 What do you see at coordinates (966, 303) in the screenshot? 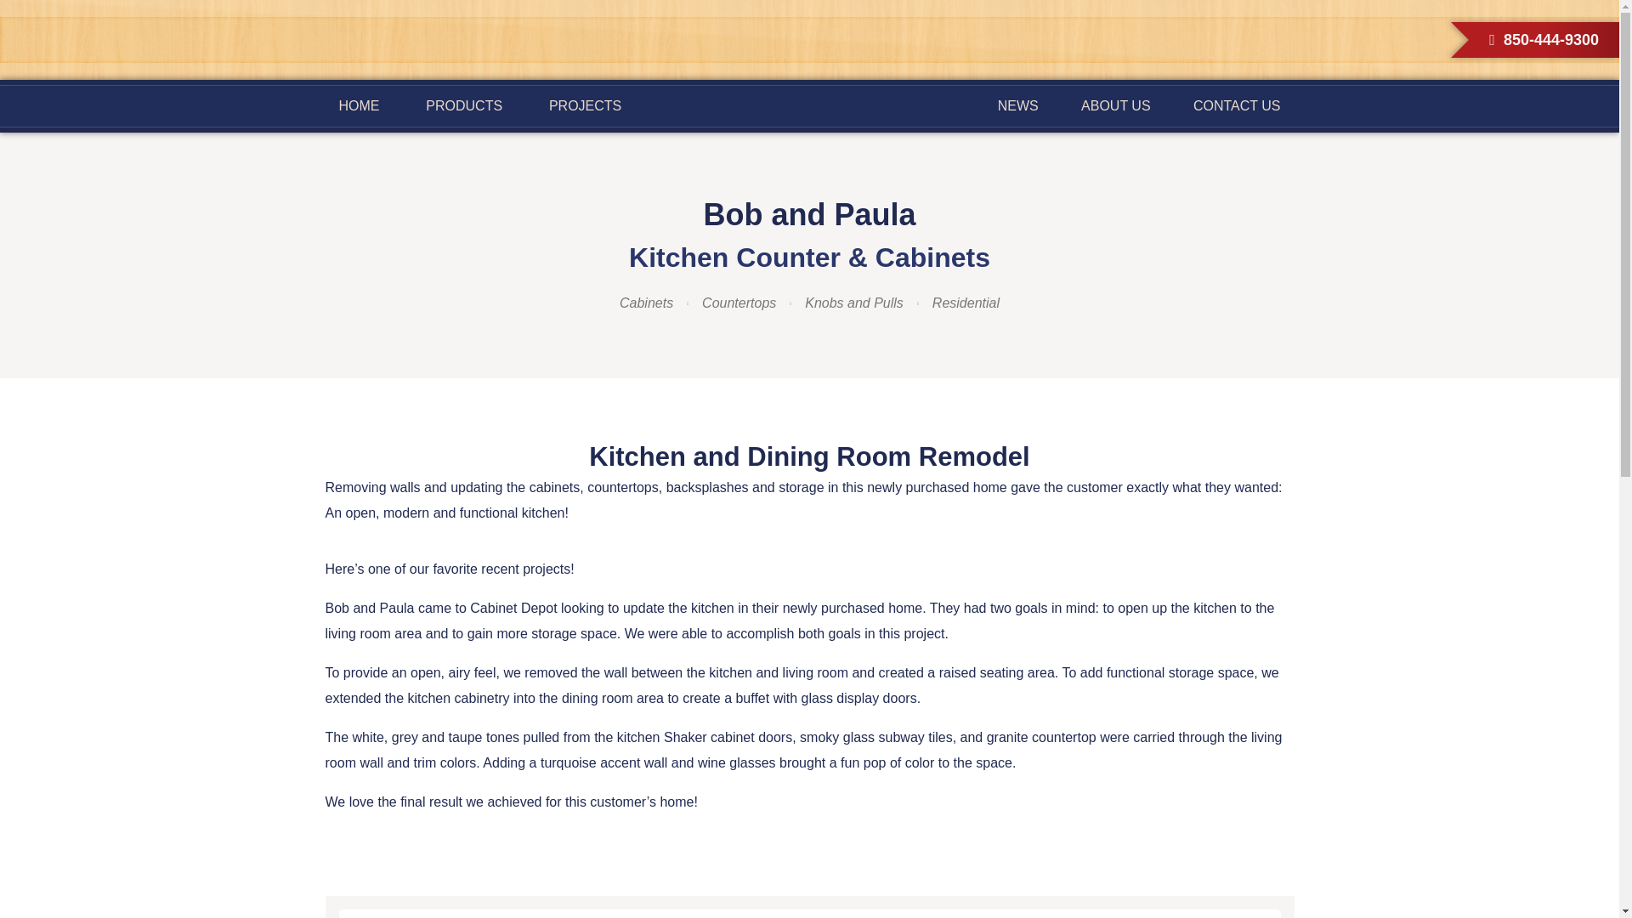
I see `Residential` at bounding box center [966, 303].